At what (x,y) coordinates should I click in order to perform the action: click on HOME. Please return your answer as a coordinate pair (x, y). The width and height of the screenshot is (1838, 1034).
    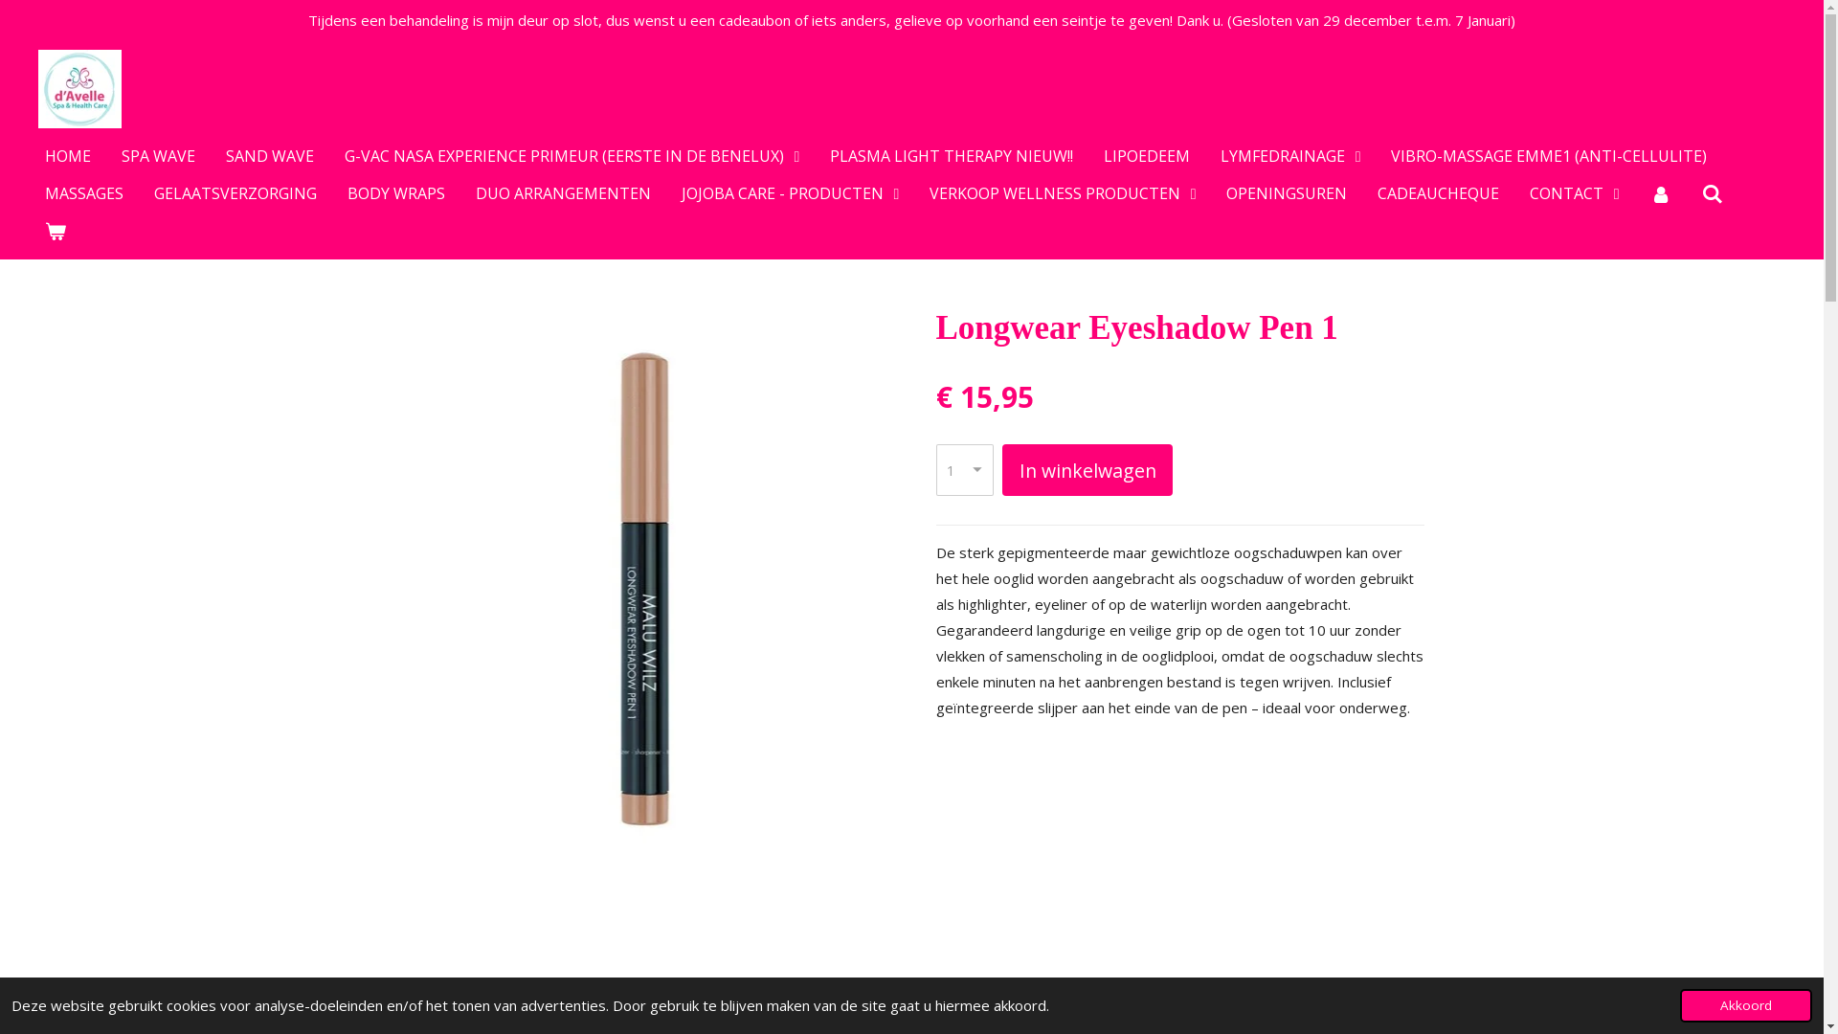
    Looking at the image, I should click on (68, 156).